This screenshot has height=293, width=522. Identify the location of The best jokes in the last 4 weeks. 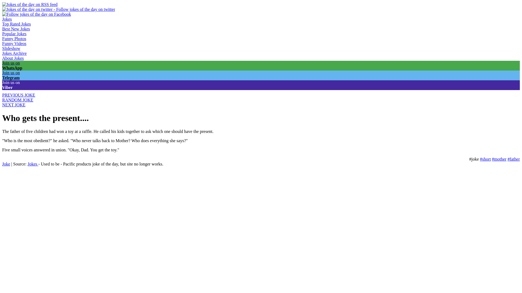
(16, 29).